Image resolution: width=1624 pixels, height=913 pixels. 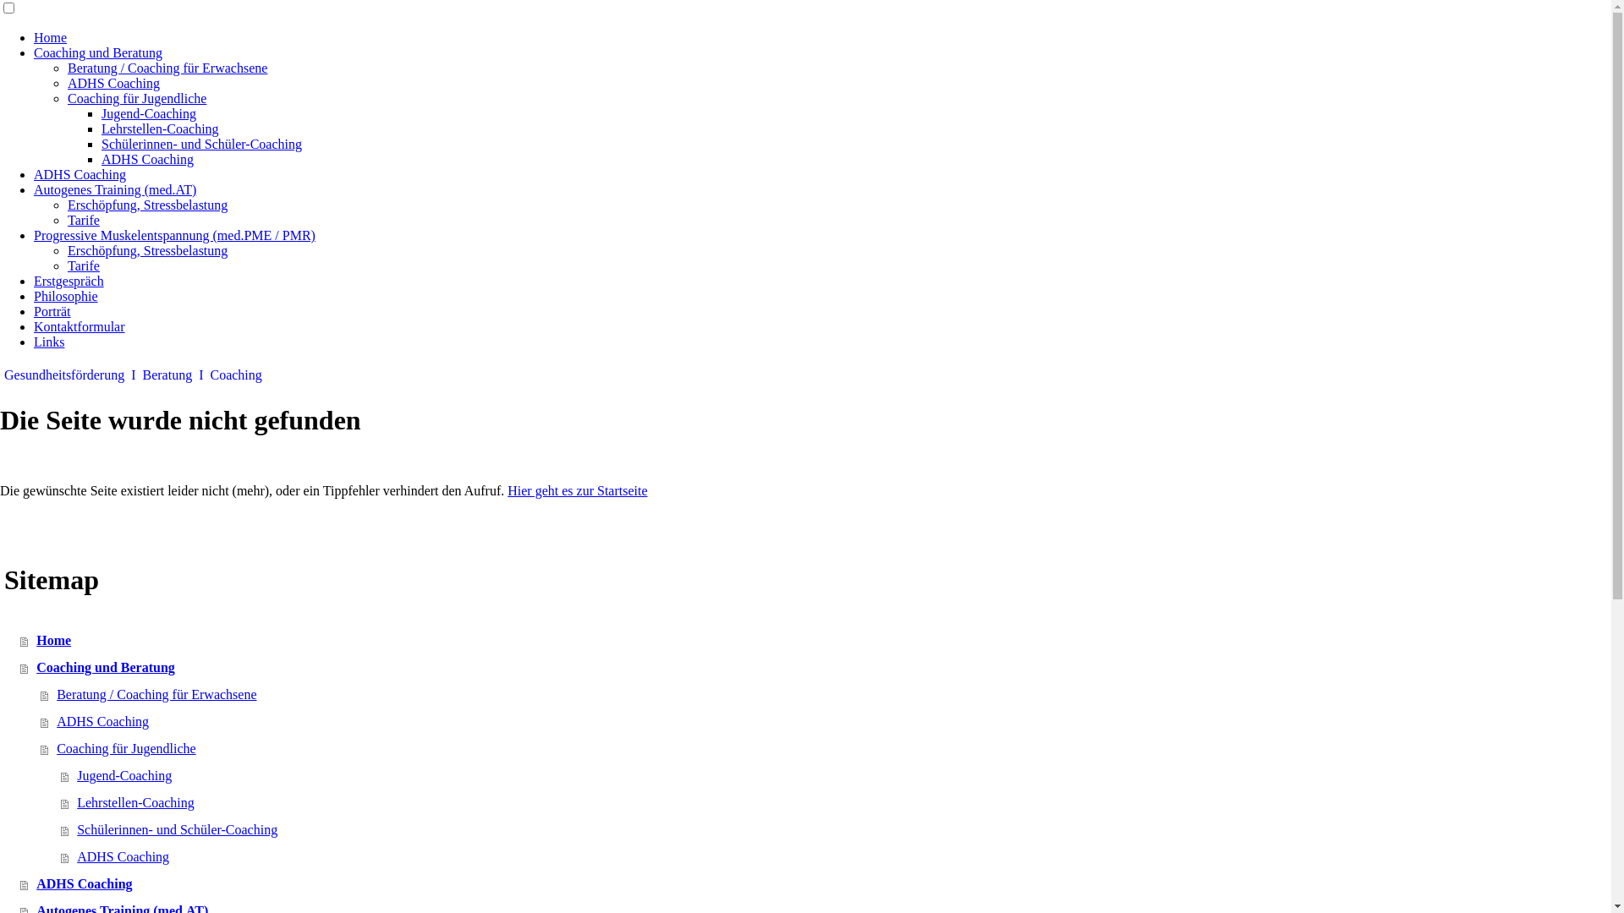 What do you see at coordinates (98, 52) in the screenshot?
I see `Coaching und Beratung` at bounding box center [98, 52].